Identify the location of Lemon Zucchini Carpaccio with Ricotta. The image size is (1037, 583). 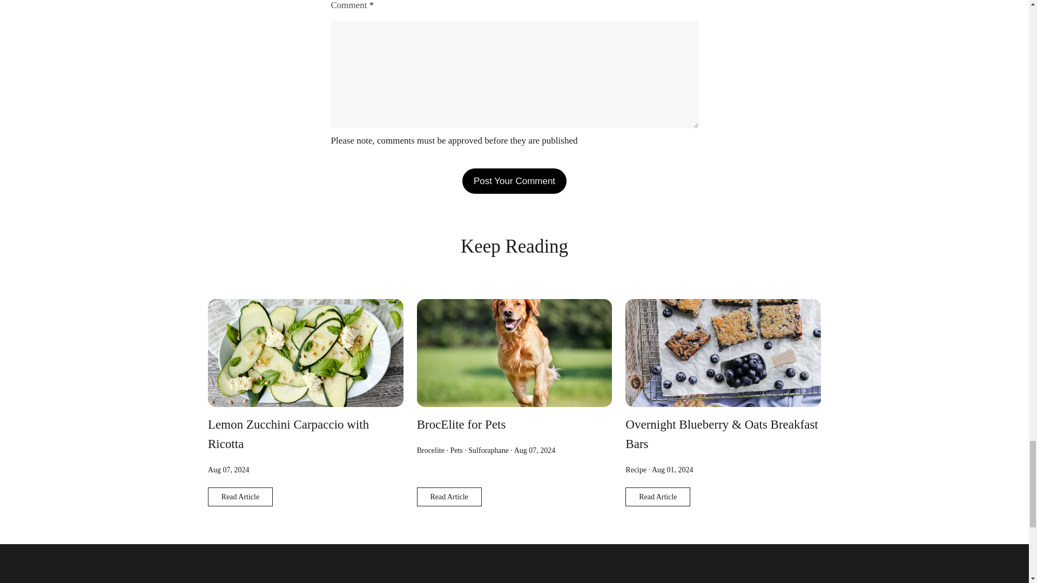
(288, 434).